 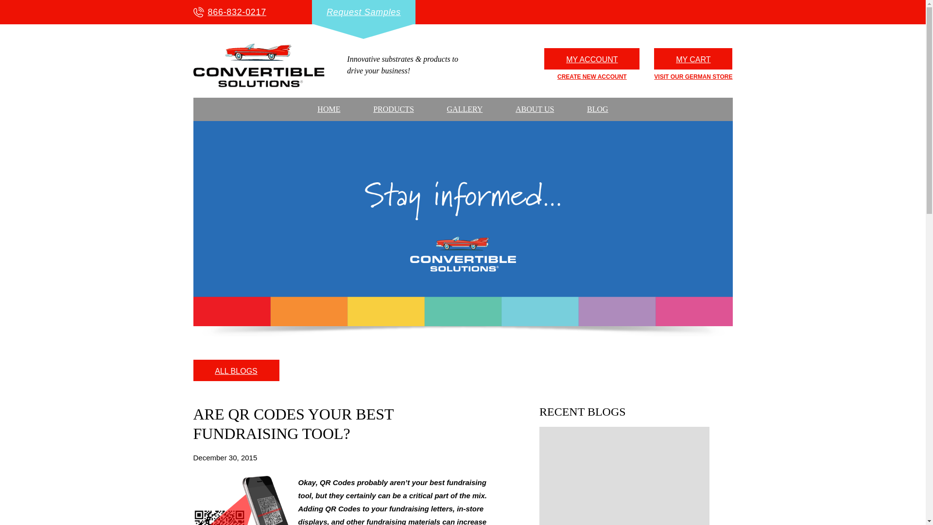 I want to click on About Us, so click(x=535, y=109).